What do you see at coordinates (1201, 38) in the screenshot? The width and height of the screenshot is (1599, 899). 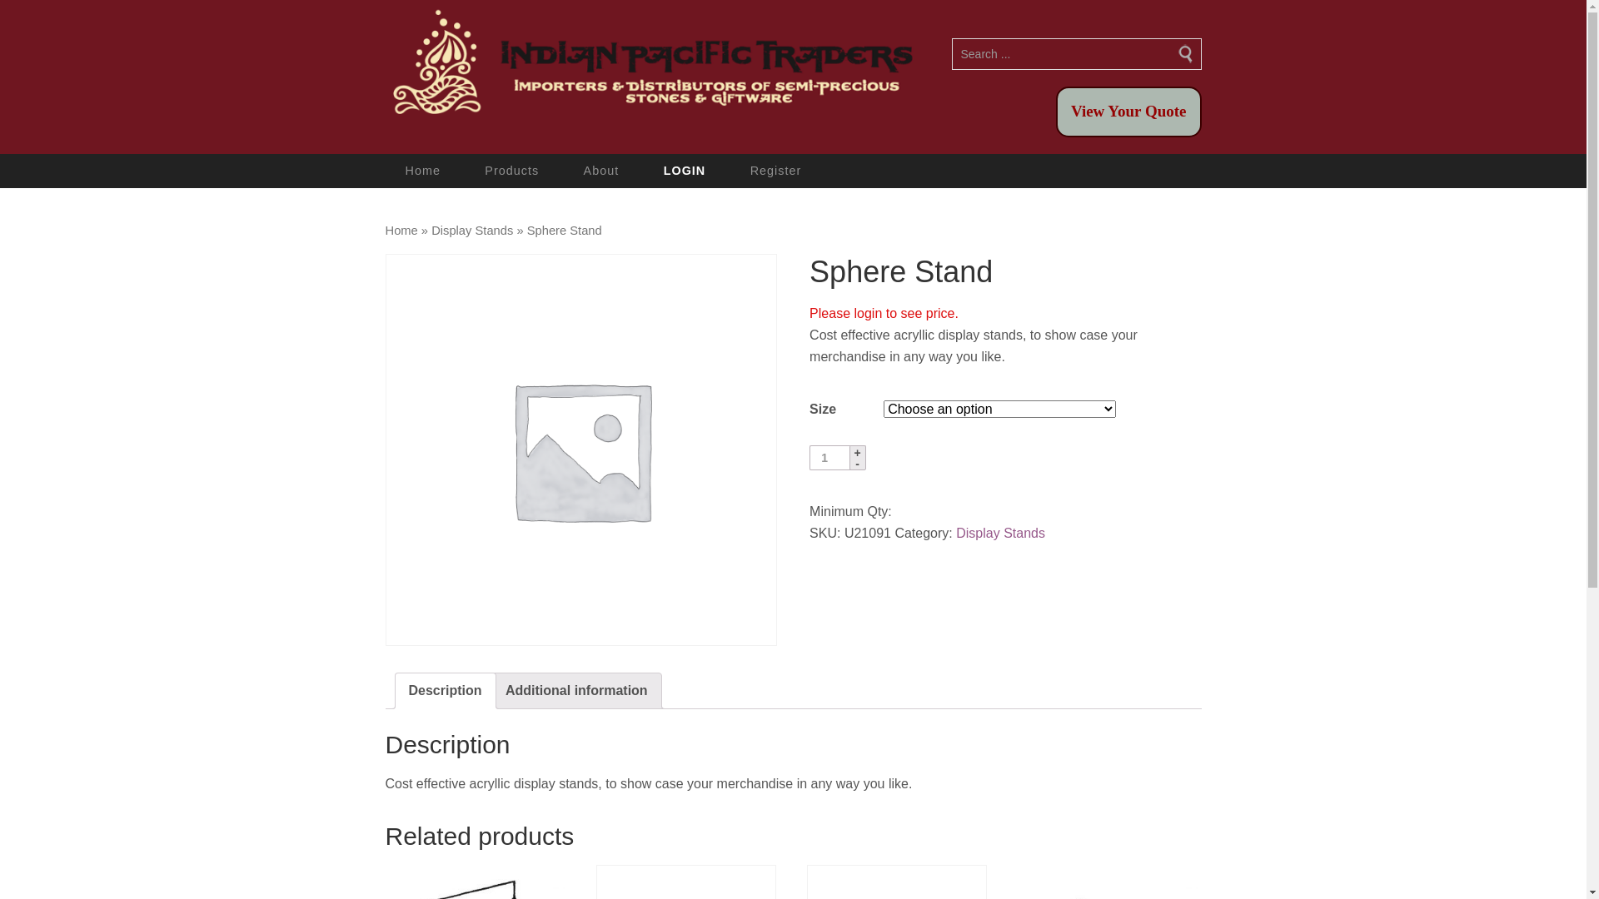 I see `Search` at bounding box center [1201, 38].